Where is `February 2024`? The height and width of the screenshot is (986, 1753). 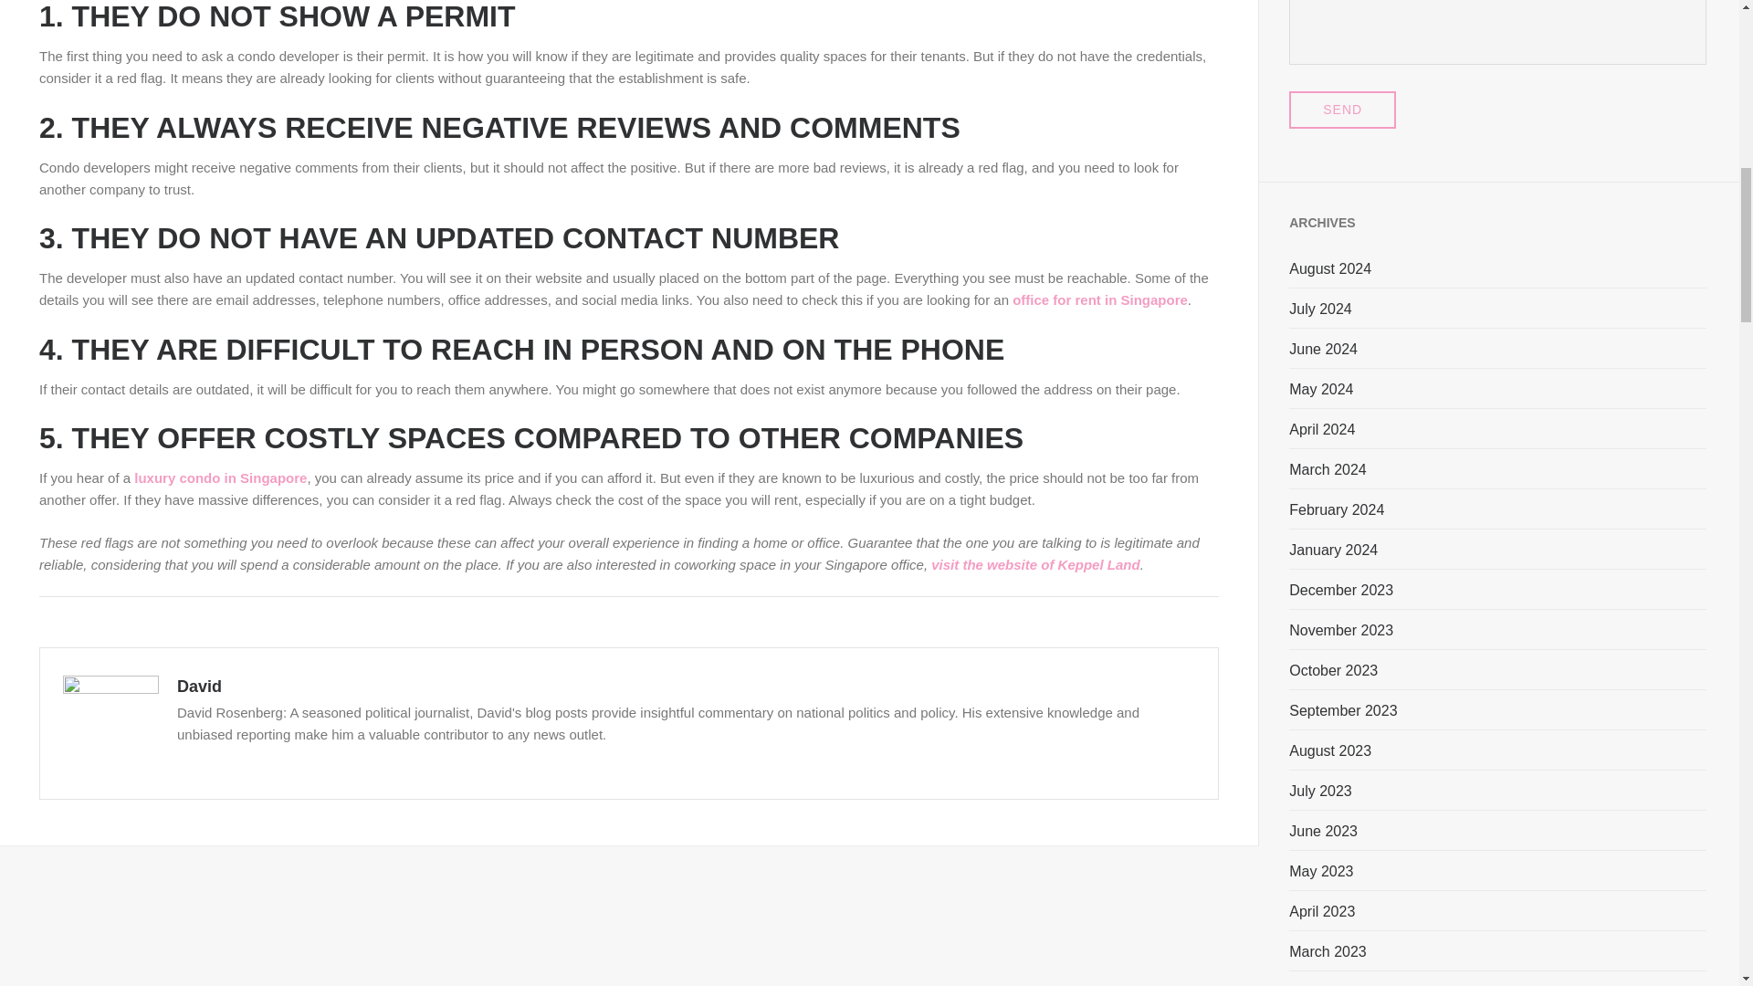 February 2024 is located at coordinates (1337, 509).